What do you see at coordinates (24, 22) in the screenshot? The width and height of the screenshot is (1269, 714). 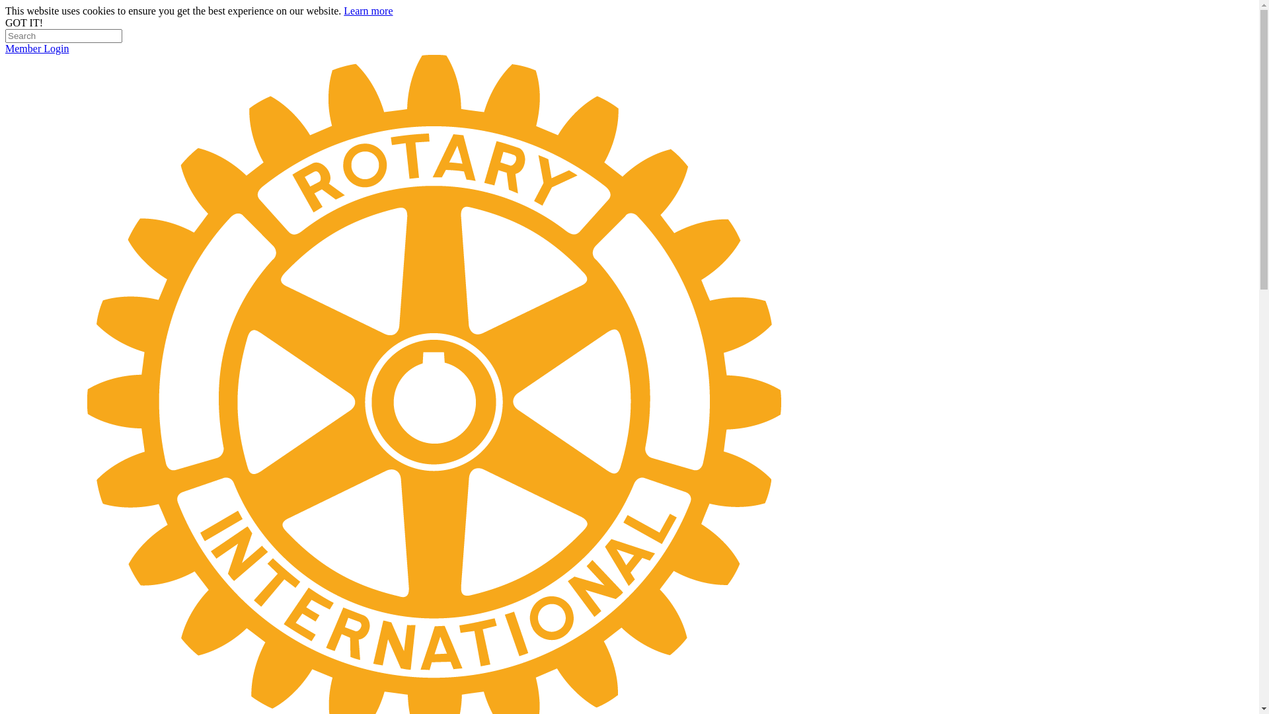 I see `GOT IT!` at bounding box center [24, 22].